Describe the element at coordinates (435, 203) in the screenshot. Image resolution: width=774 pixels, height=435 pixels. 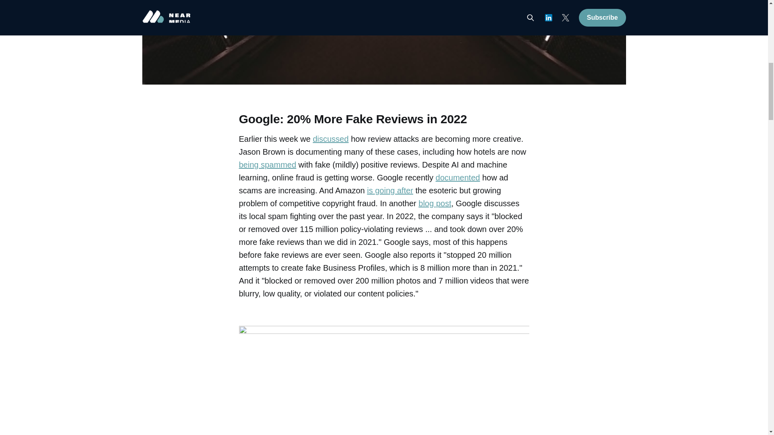
I see `blog post` at that location.